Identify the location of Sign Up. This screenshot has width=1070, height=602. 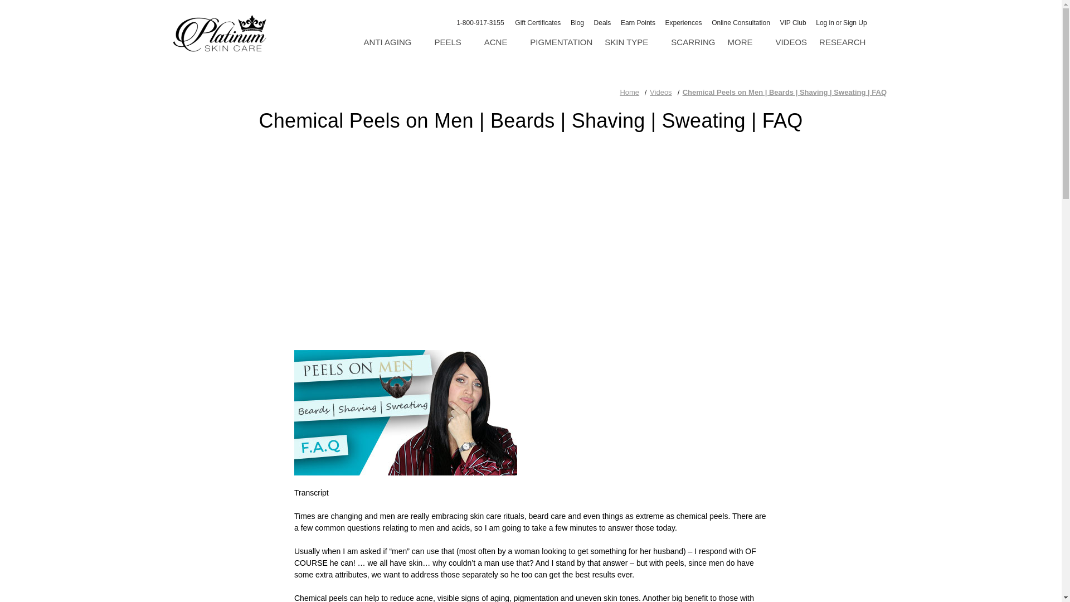
(855, 23).